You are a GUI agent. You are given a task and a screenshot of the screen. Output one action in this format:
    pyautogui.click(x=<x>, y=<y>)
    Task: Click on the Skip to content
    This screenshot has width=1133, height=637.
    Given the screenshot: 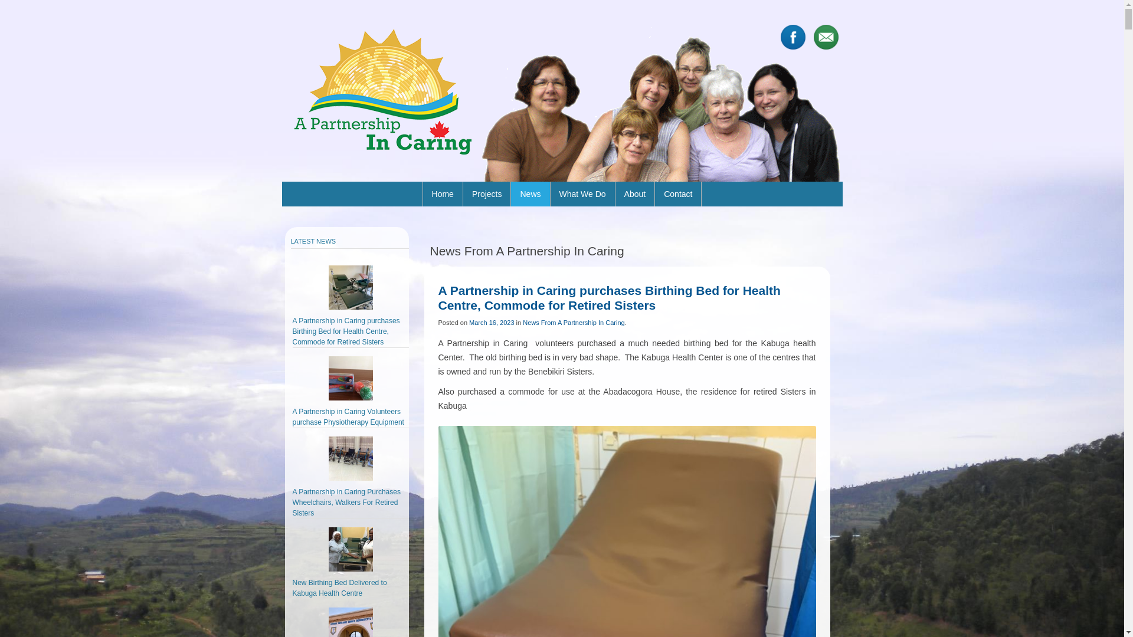 What is the action you would take?
    pyautogui.click(x=591, y=186)
    